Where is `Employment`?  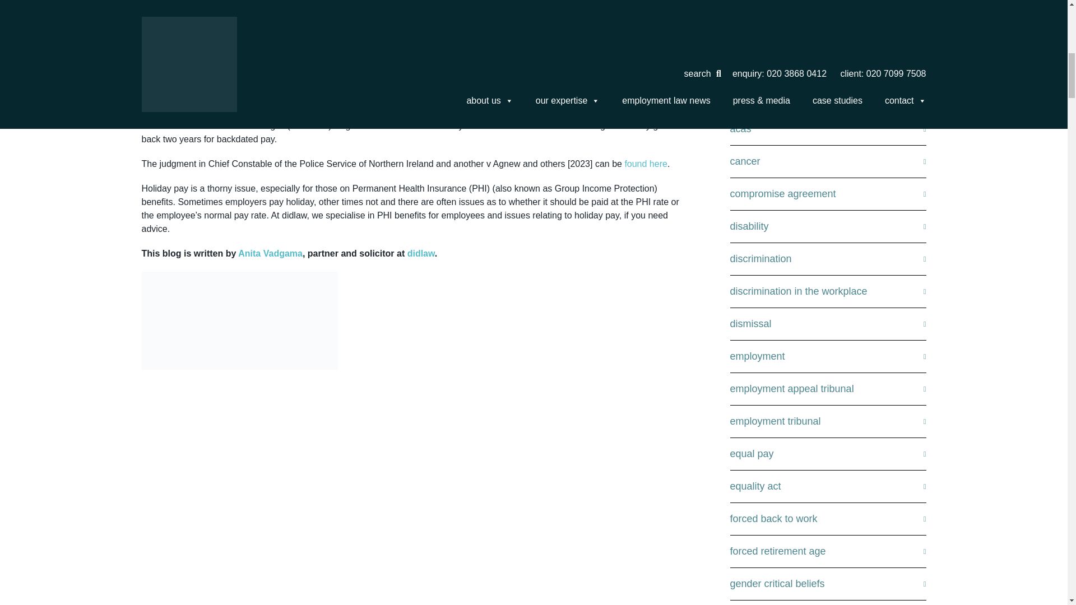 Employment is located at coordinates (827, 356).